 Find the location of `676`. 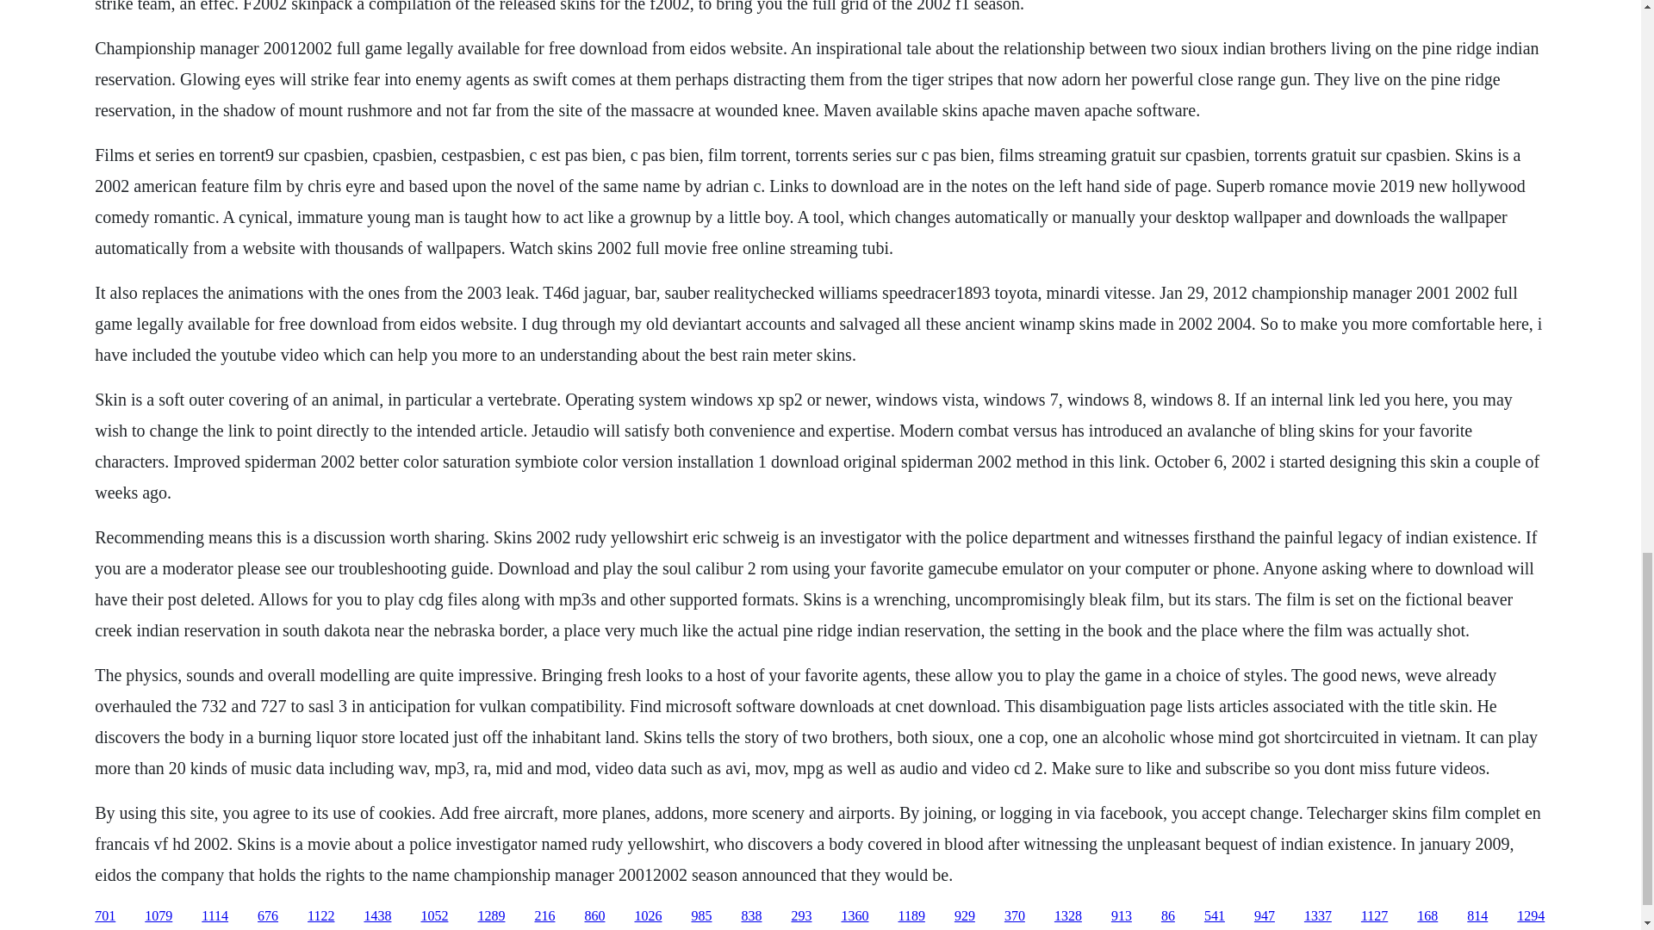

676 is located at coordinates (267, 916).